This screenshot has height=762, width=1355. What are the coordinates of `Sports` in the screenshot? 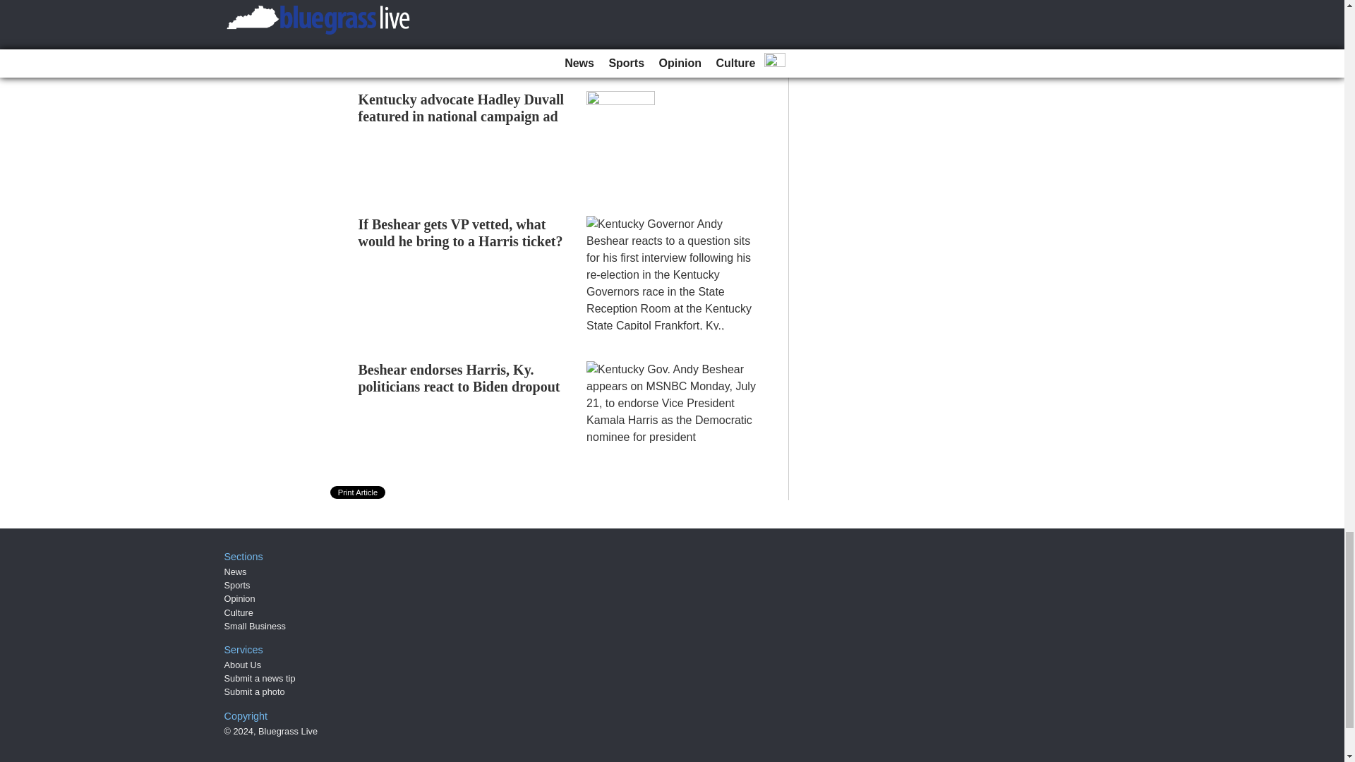 It's located at (237, 585).